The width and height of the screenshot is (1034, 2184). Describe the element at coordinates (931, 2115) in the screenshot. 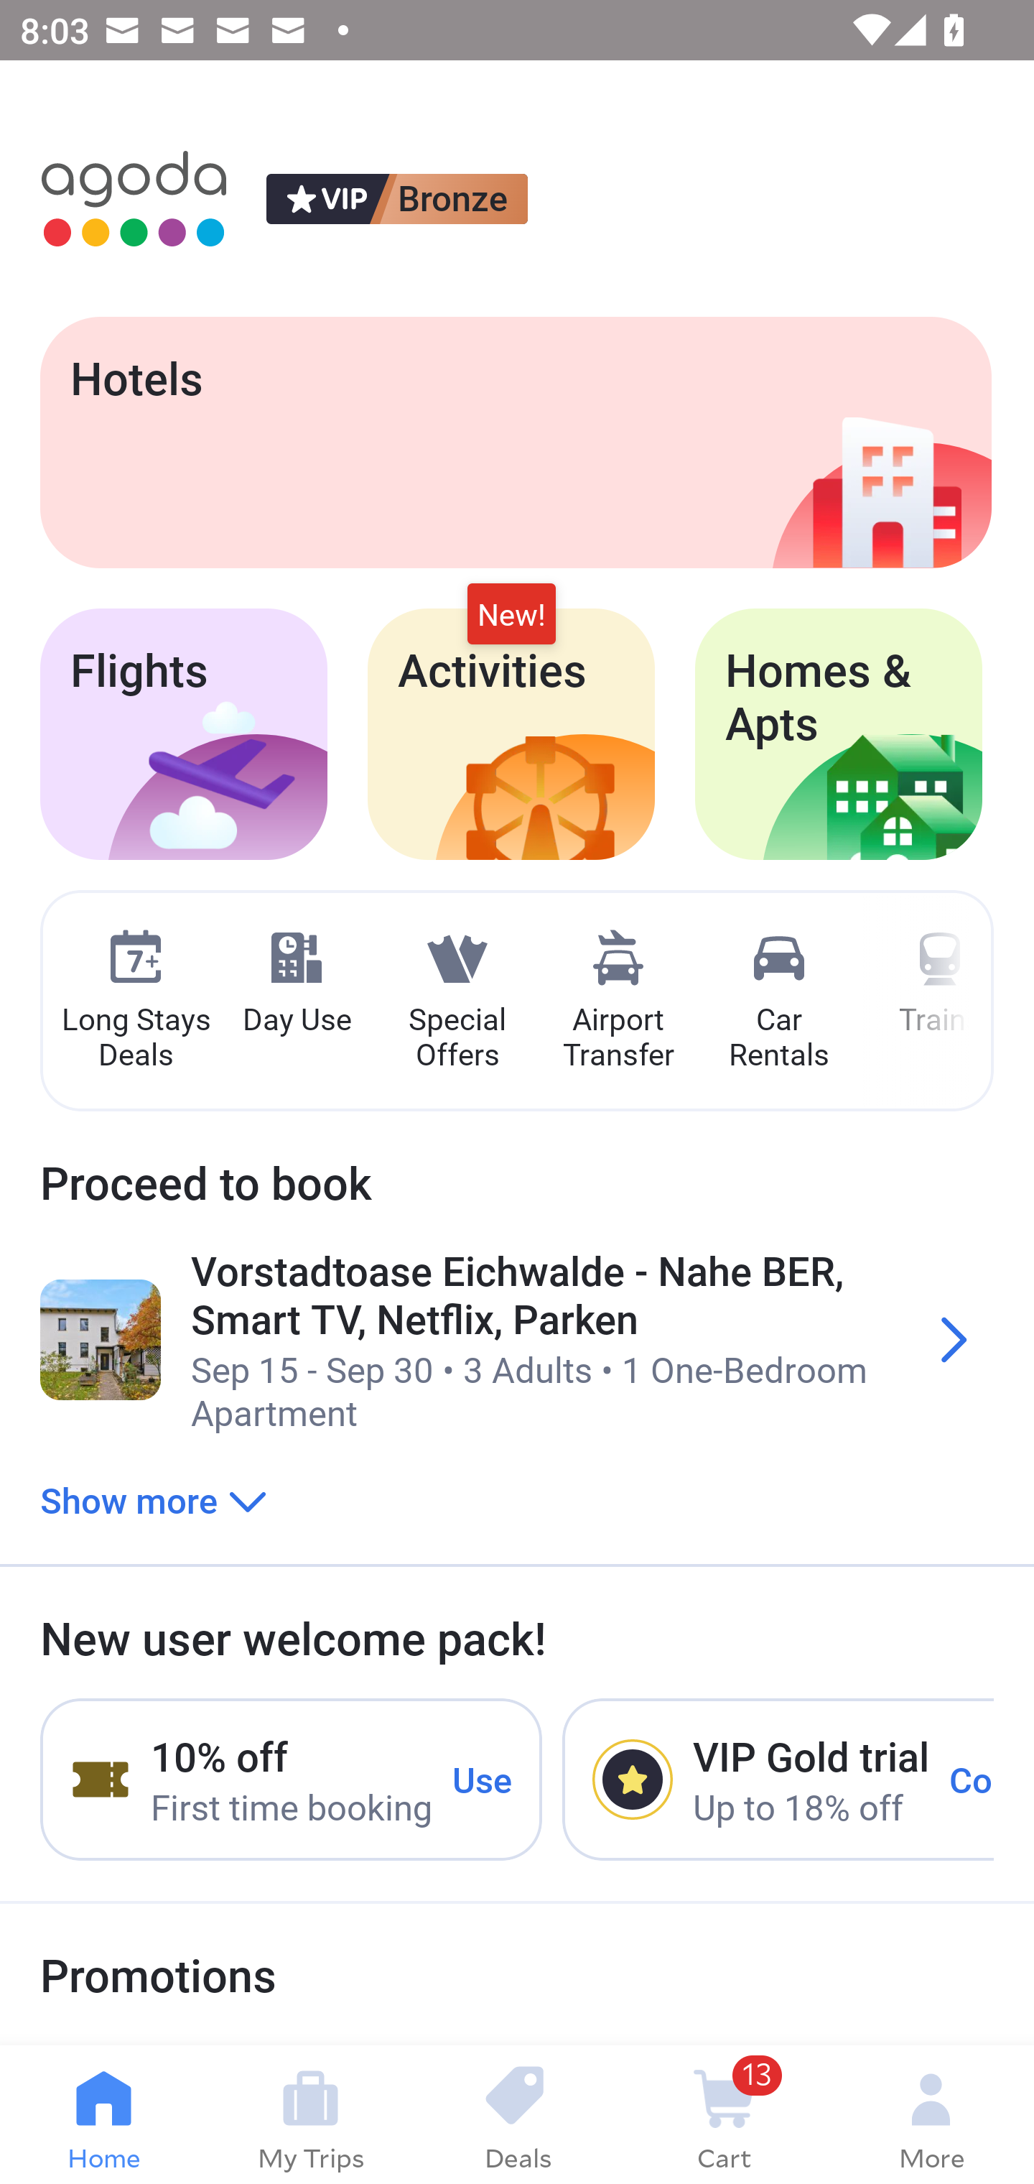

I see `More` at that location.